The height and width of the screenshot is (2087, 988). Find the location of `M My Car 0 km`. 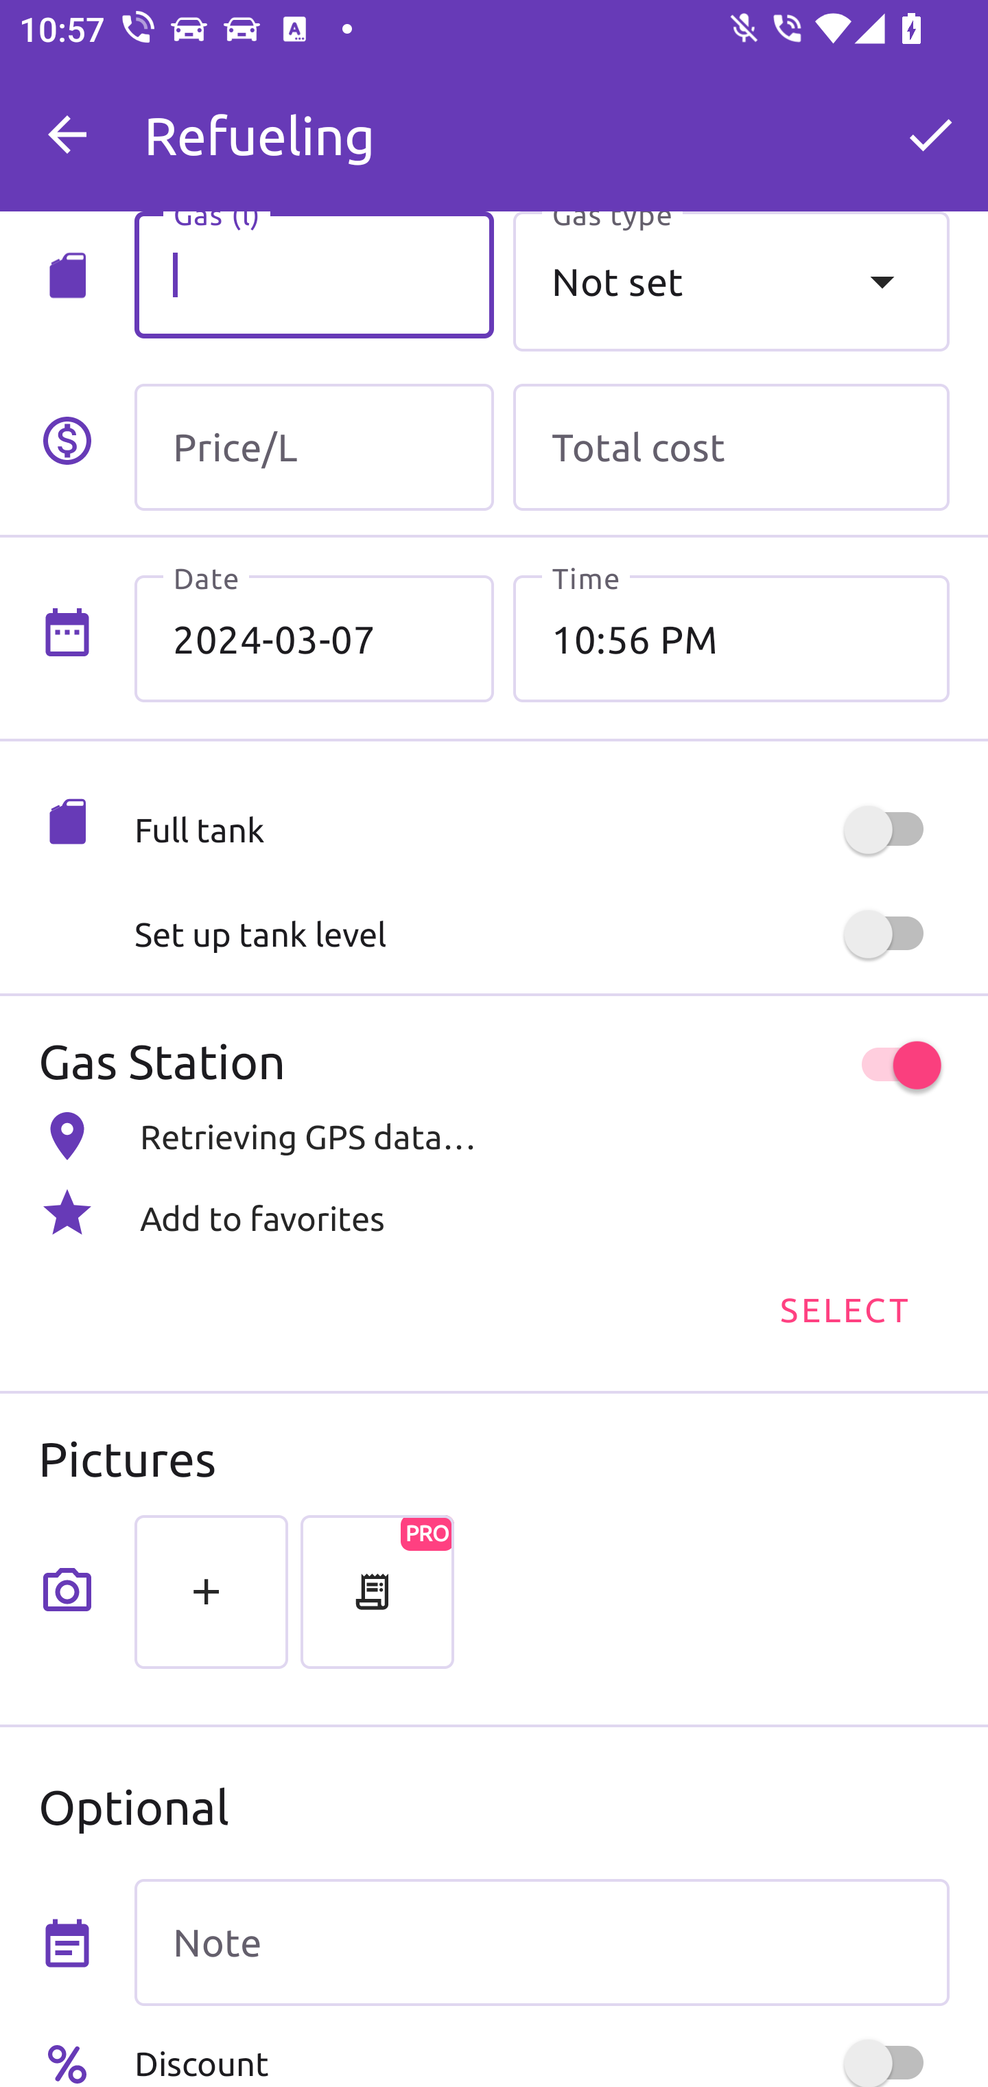

M My Car 0 km is located at coordinates (541, 123).